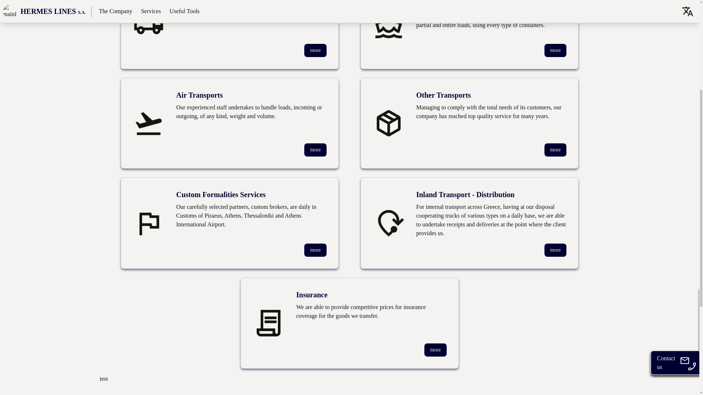 The image size is (703, 395). What do you see at coordinates (555, 50) in the screenshot?
I see `more` at bounding box center [555, 50].